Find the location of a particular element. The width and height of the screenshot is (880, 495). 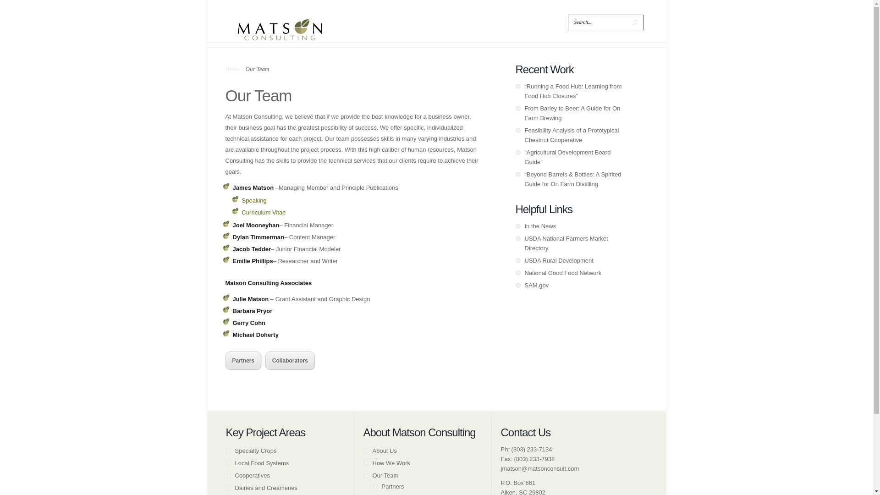

Home is located at coordinates (232, 69).